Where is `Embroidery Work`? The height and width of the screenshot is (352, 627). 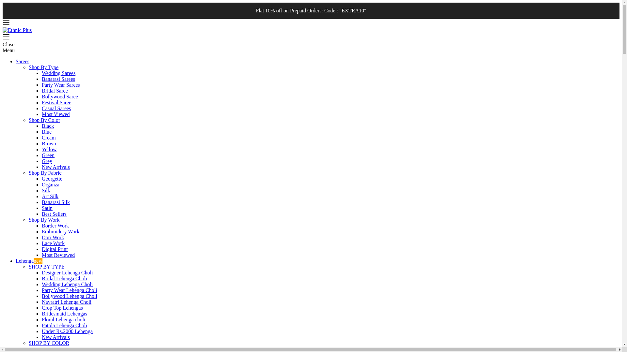
Embroidery Work is located at coordinates (61, 231).